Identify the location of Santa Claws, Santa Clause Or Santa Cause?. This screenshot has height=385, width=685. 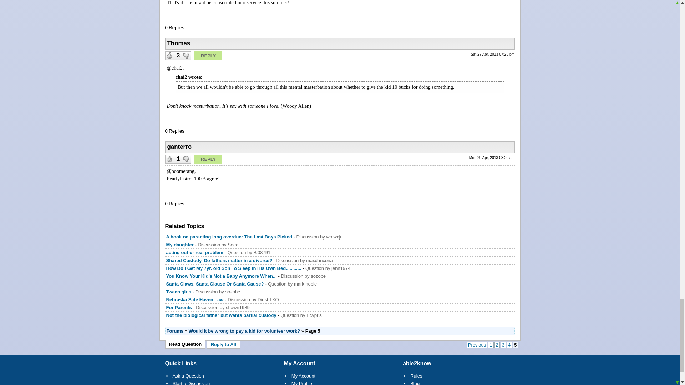
(215, 284).